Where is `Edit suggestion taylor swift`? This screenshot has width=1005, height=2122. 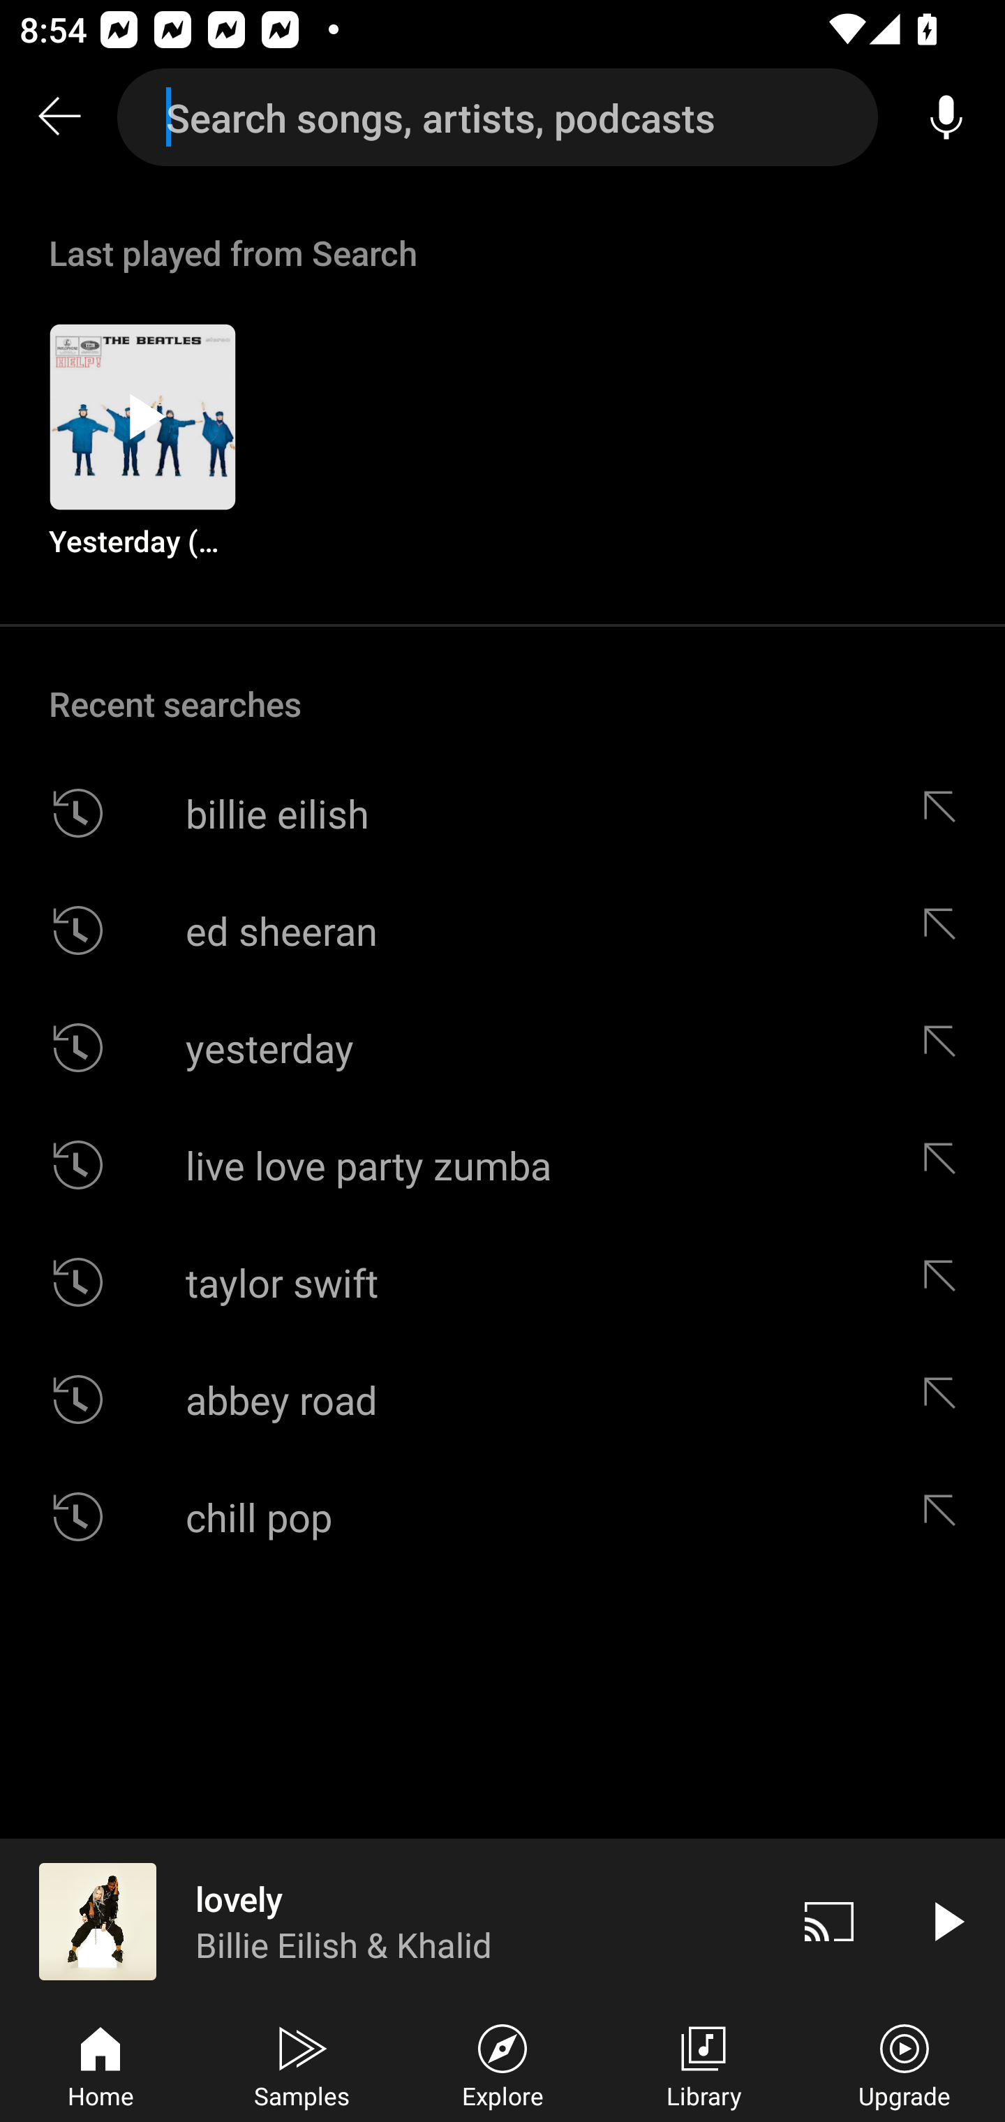 Edit suggestion taylor swift is located at coordinates (946, 1283).